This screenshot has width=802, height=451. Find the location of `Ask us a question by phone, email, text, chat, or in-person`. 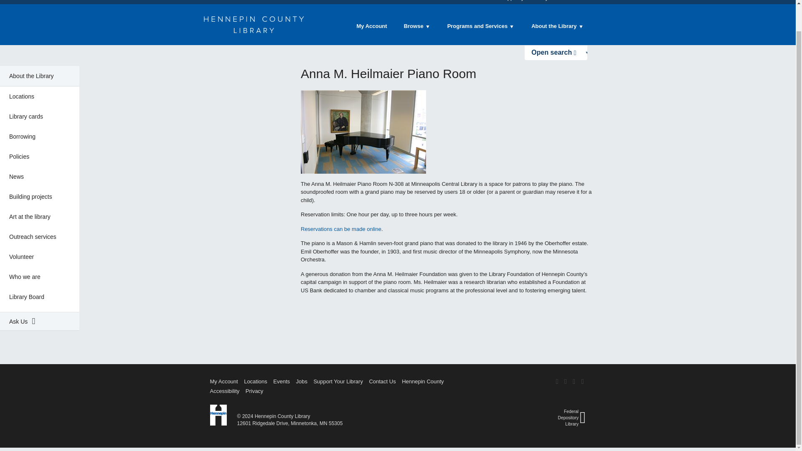

Ask us a question by phone, email, text, chat, or in-person is located at coordinates (40, 321).